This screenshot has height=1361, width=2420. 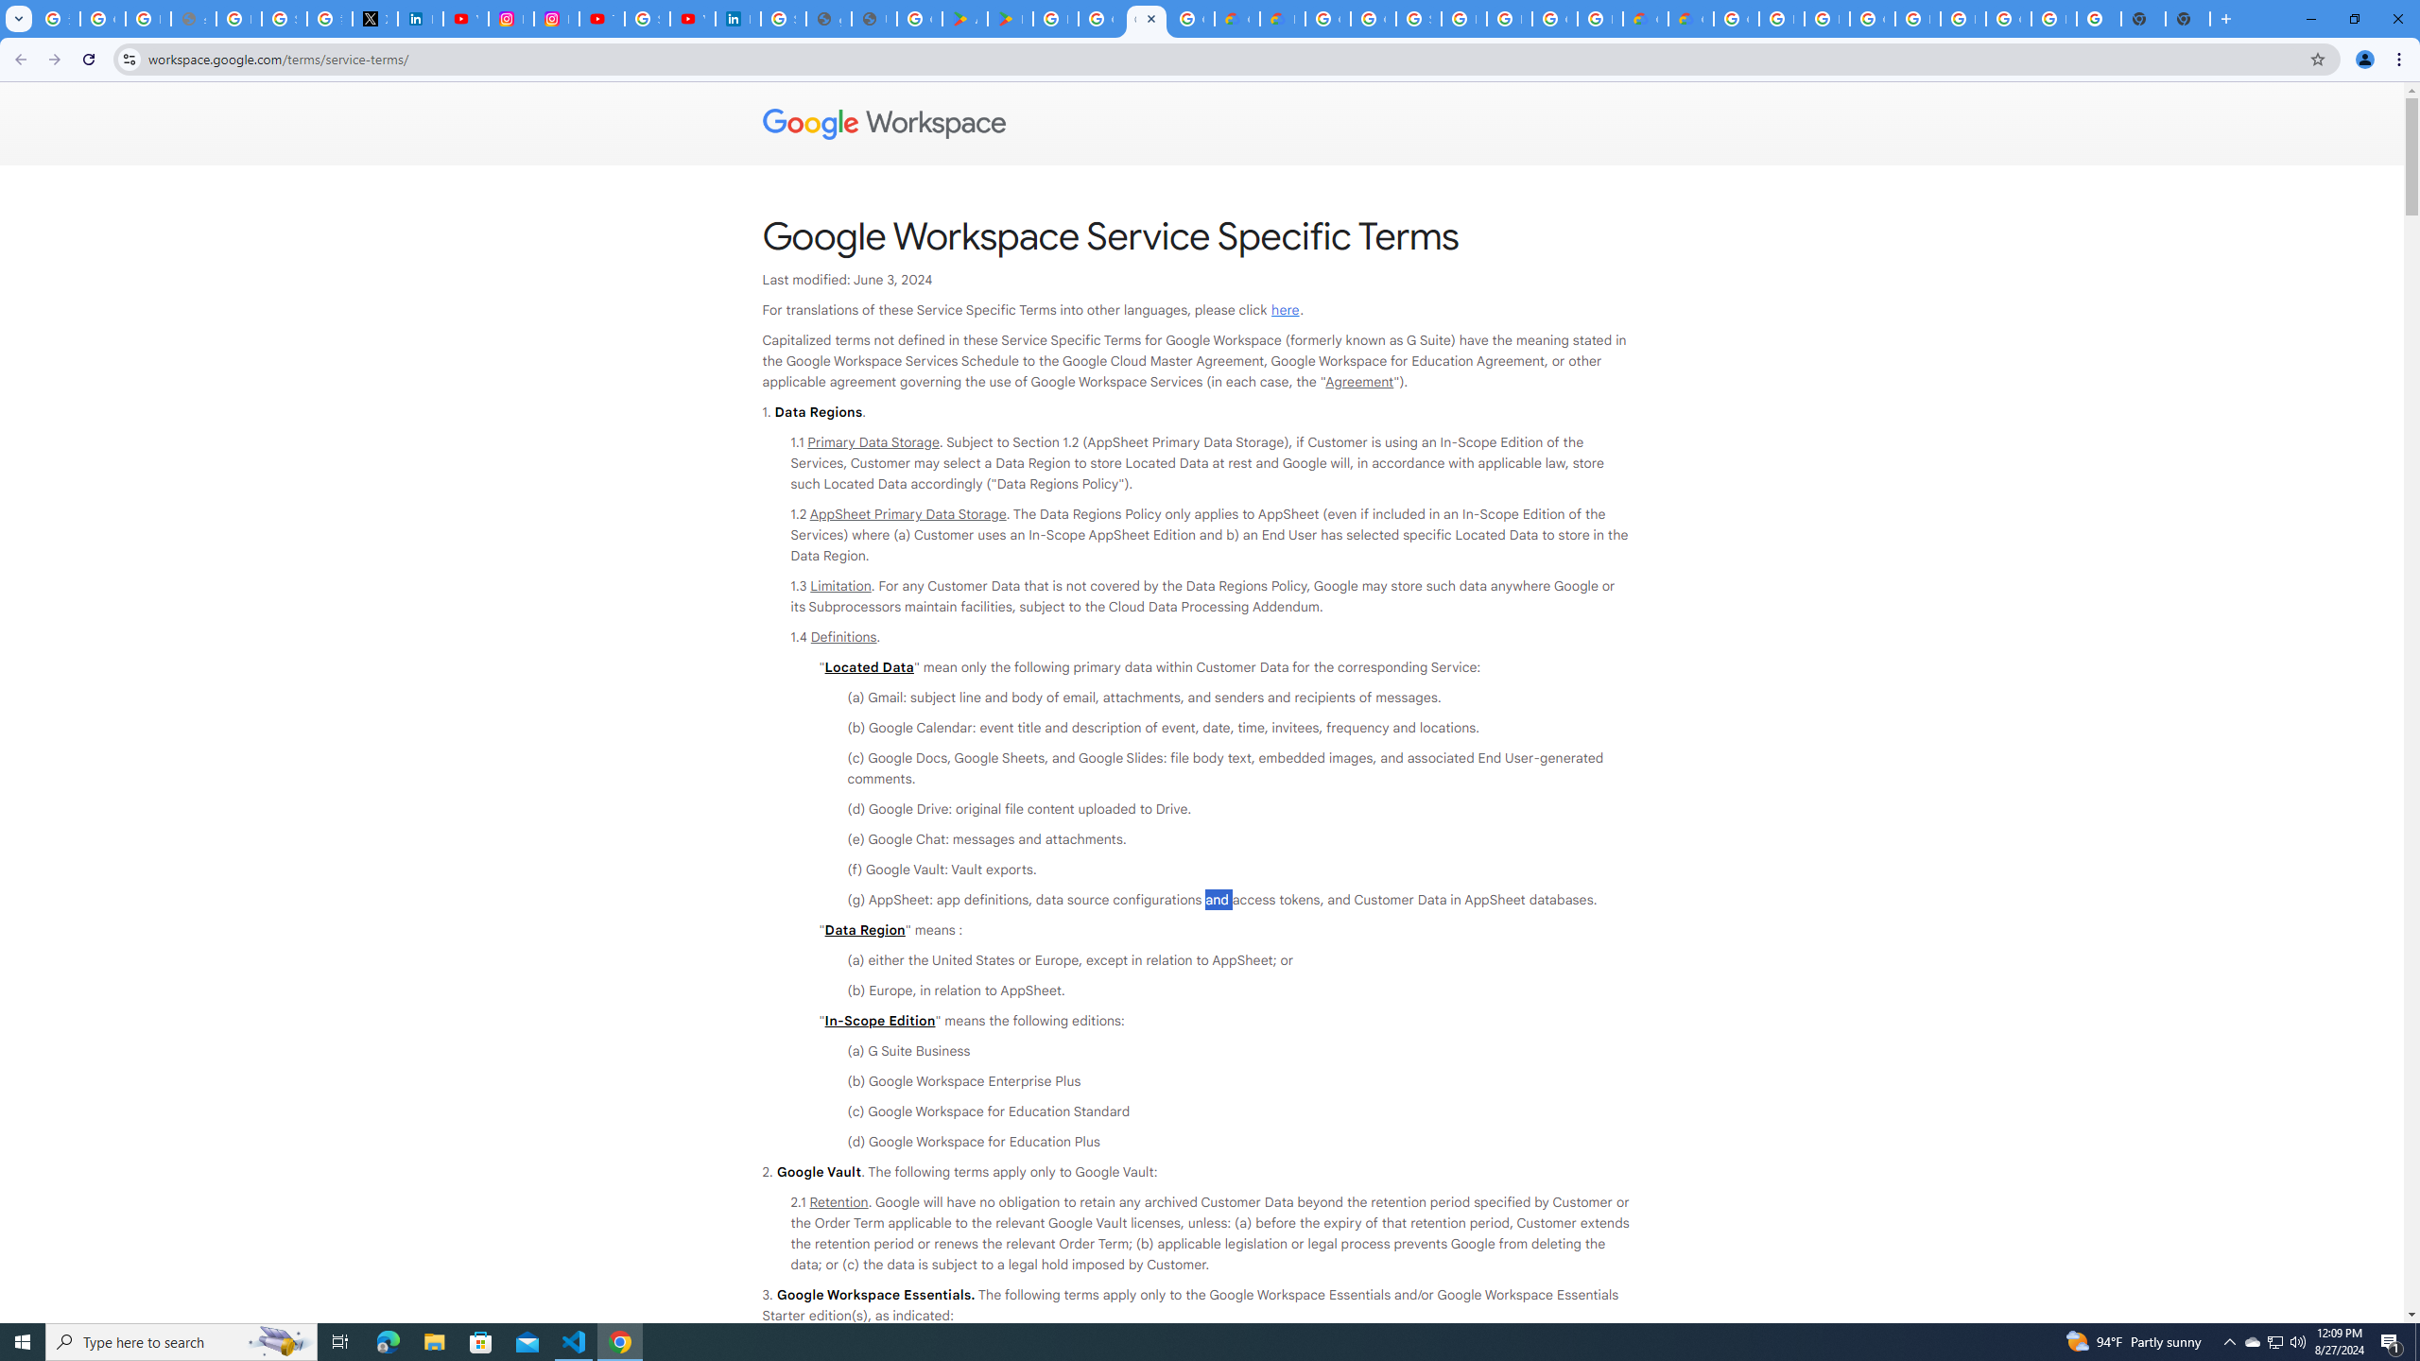 I want to click on here, so click(x=1285, y=310).